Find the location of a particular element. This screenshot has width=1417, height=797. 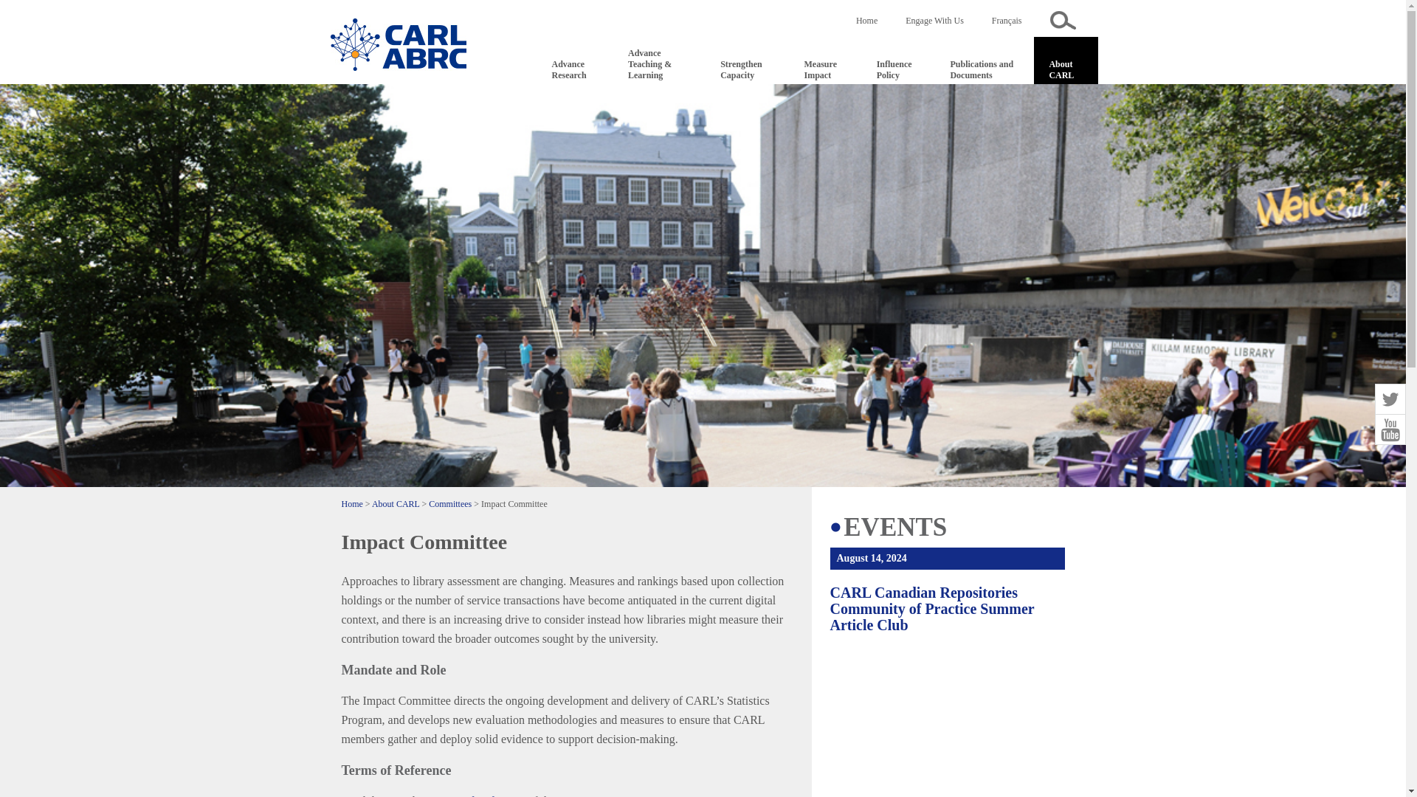

Canadian Association of Research Libraries is located at coordinates (398, 44).